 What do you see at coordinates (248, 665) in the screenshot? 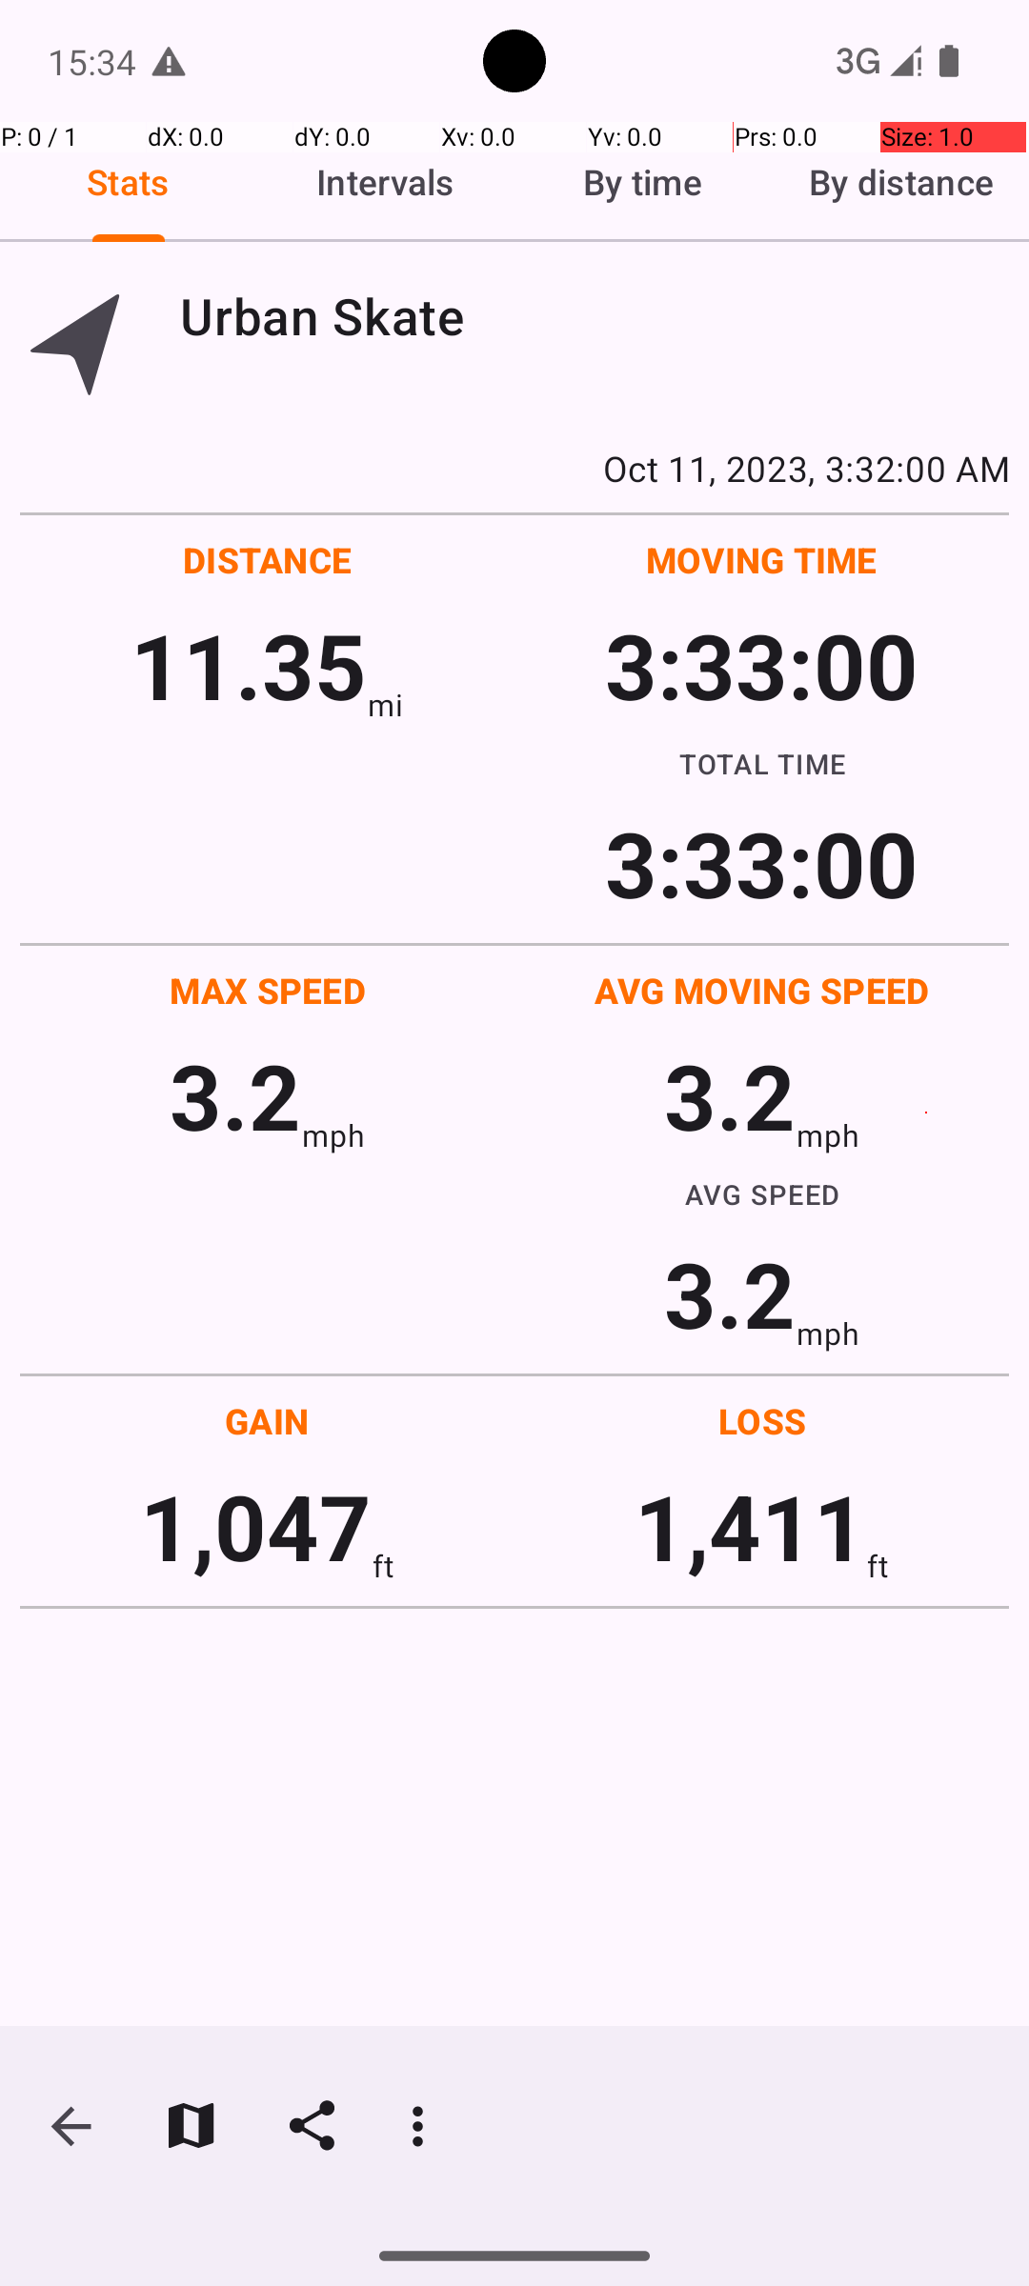
I see `11.35` at bounding box center [248, 665].